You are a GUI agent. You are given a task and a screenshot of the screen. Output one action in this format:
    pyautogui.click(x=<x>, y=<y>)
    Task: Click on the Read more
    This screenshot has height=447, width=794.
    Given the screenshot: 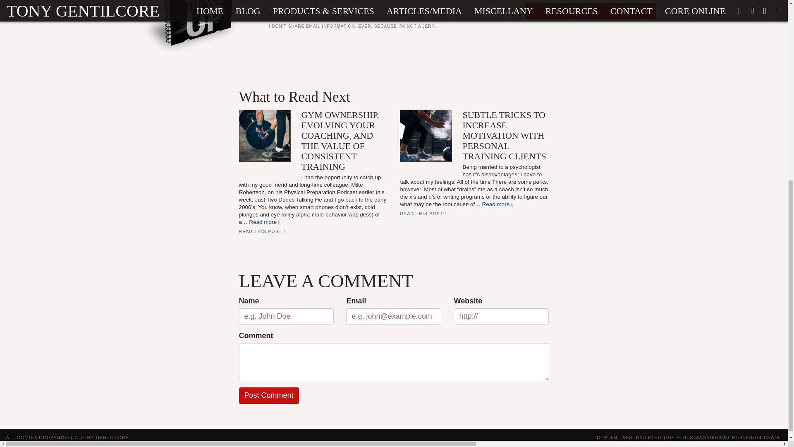 What is the action you would take?
    pyautogui.click(x=265, y=222)
    